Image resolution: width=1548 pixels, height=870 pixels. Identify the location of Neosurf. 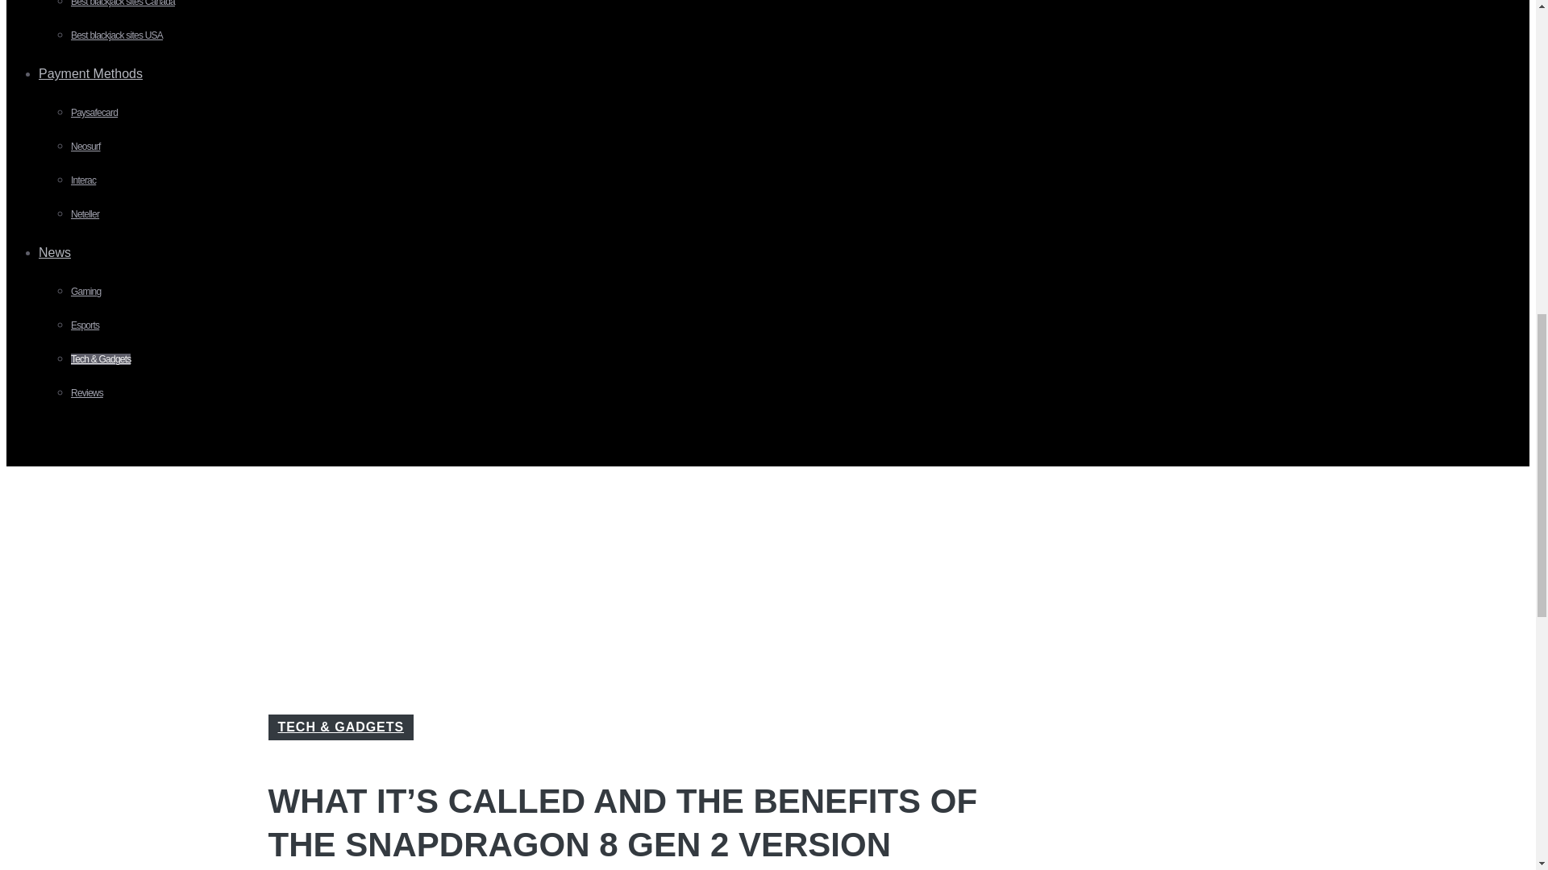
(85, 147).